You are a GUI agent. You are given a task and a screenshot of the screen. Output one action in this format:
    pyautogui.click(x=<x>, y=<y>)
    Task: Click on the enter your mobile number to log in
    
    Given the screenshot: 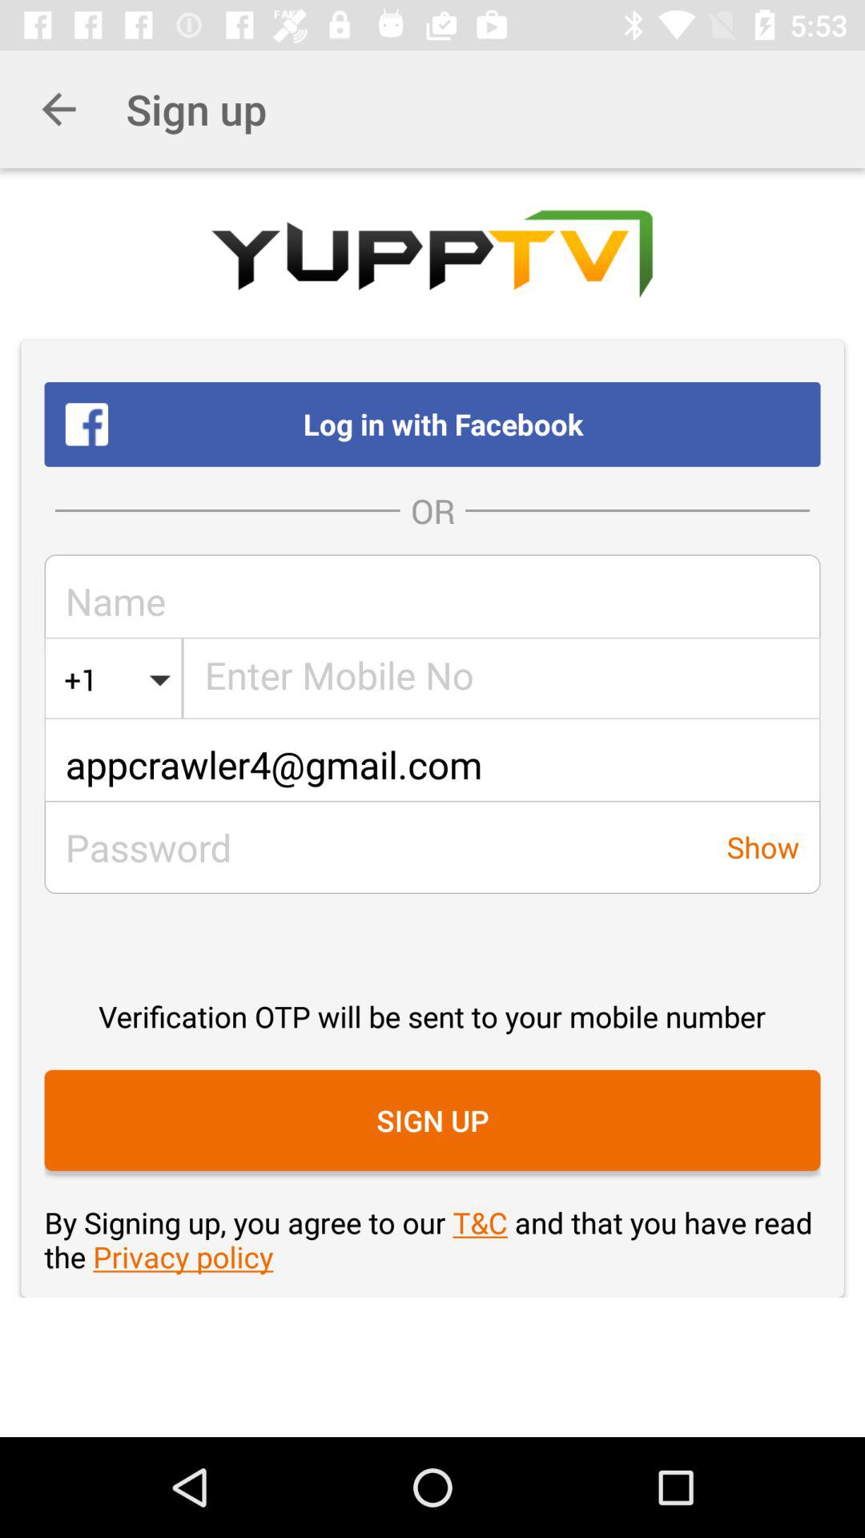 What is the action you would take?
    pyautogui.click(x=501, y=679)
    